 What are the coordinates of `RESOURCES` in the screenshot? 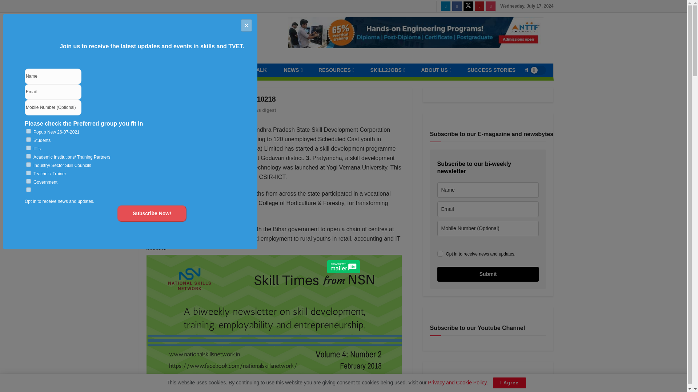 It's located at (336, 70).